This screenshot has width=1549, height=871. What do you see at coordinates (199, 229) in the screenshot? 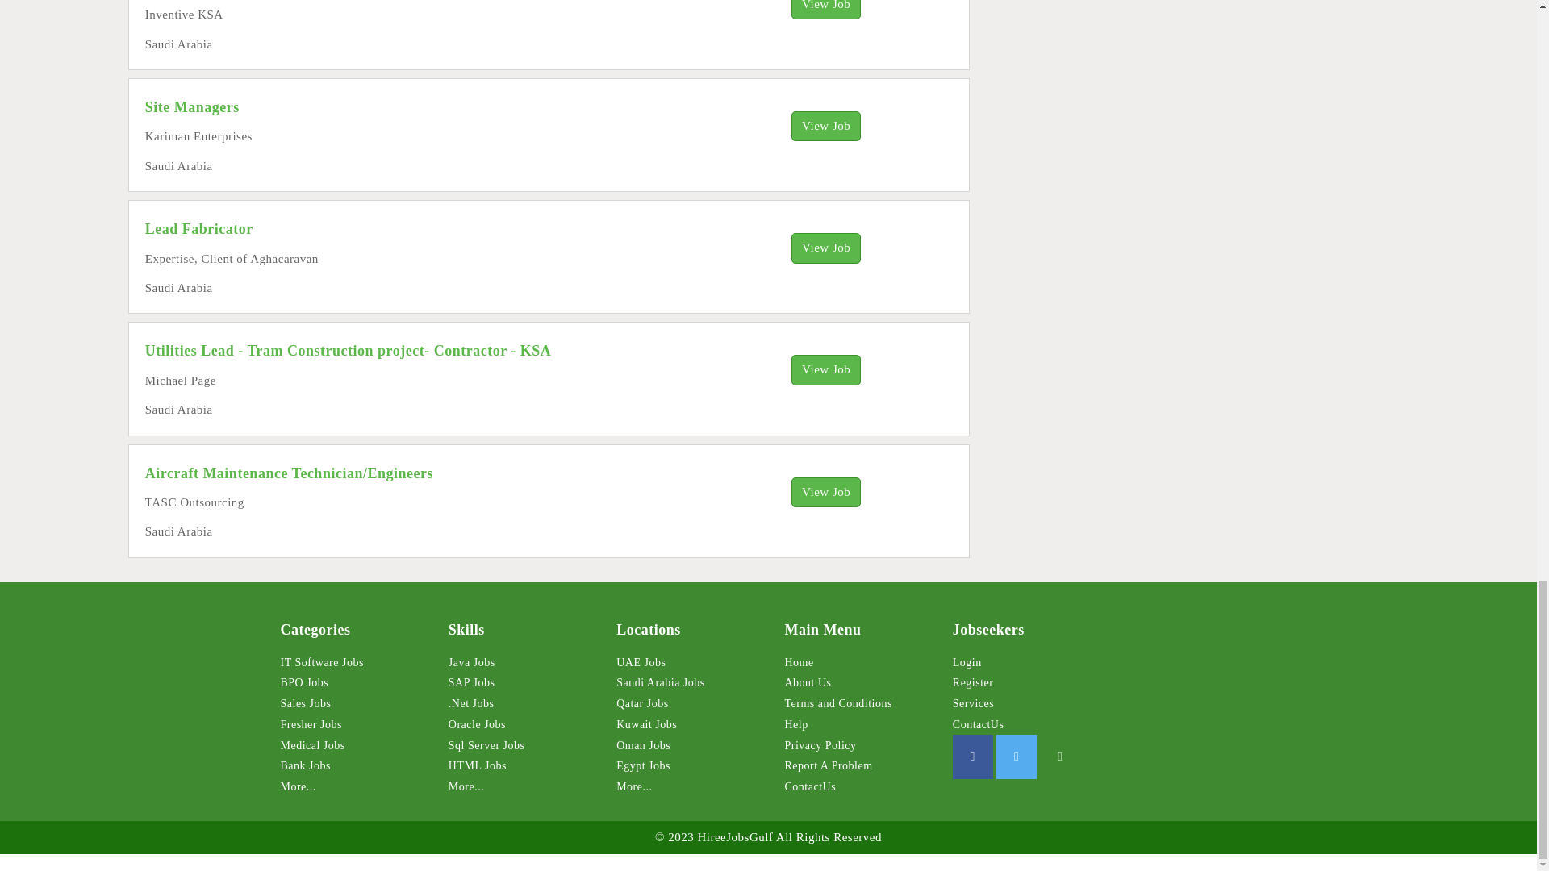
I see `Lead Fabricator` at bounding box center [199, 229].